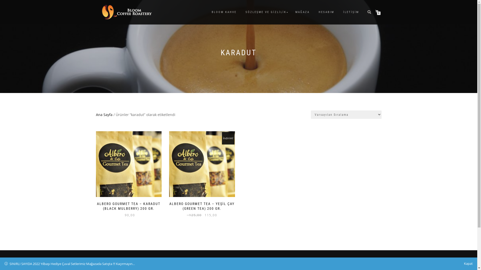 The height and width of the screenshot is (270, 481). Describe the element at coordinates (378, 11) in the screenshot. I see `0` at that location.